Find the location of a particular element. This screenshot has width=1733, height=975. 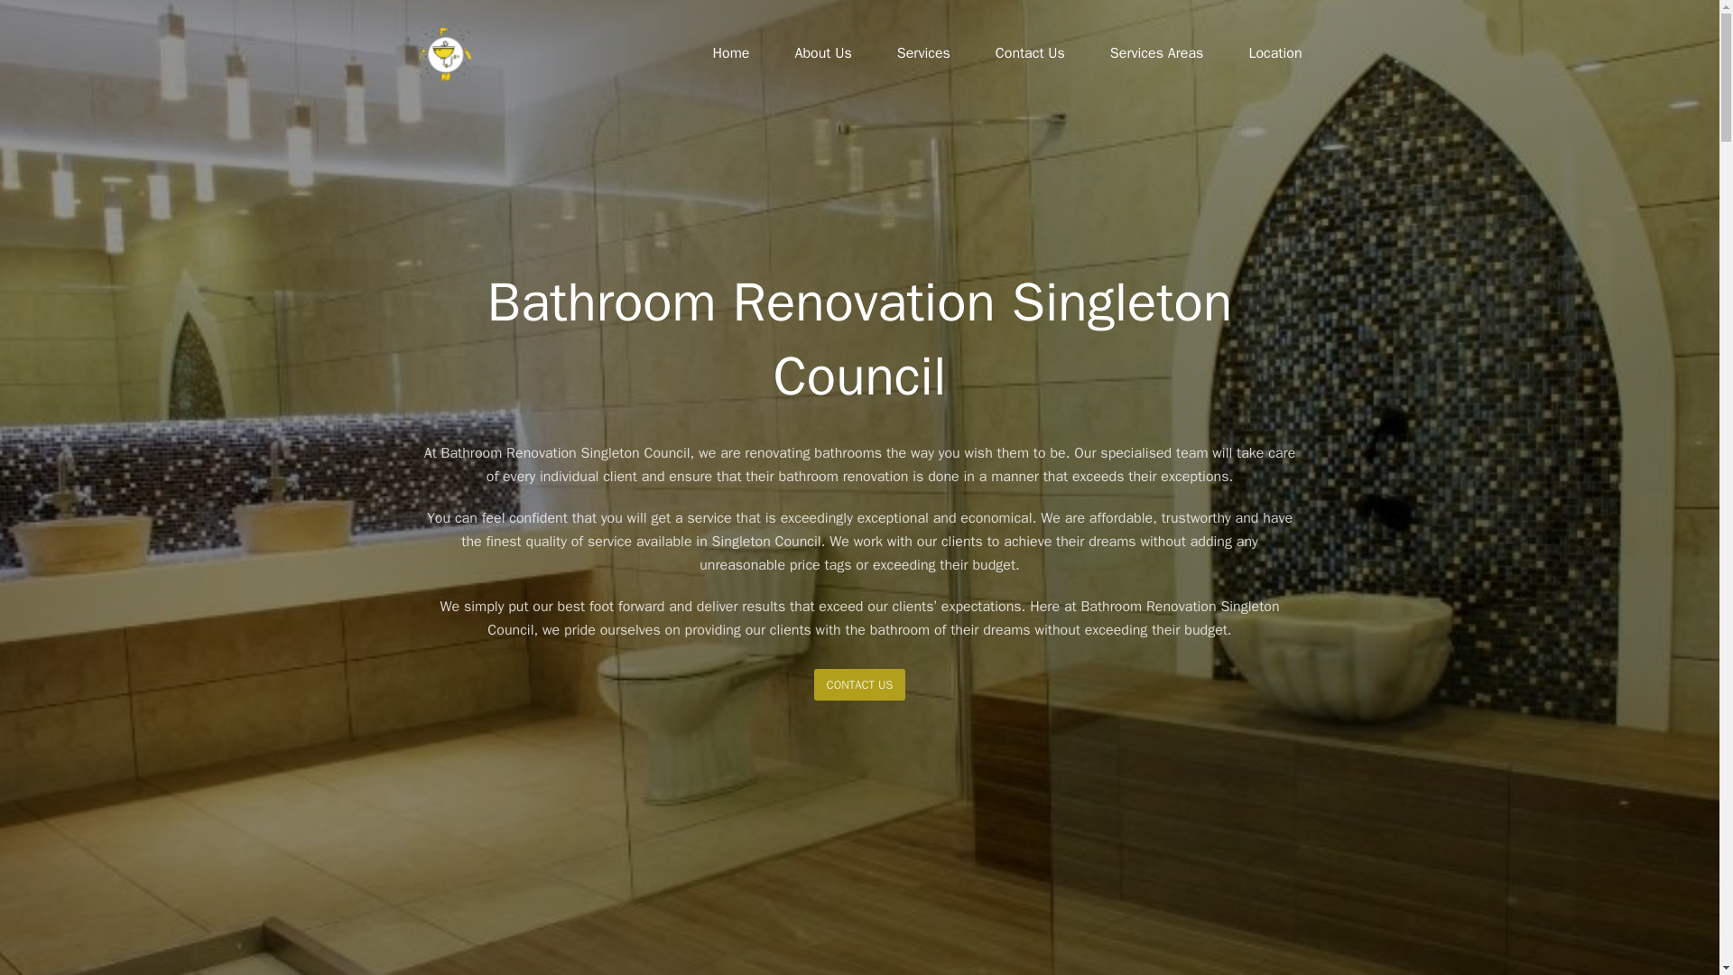

Services is located at coordinates (923, 54).